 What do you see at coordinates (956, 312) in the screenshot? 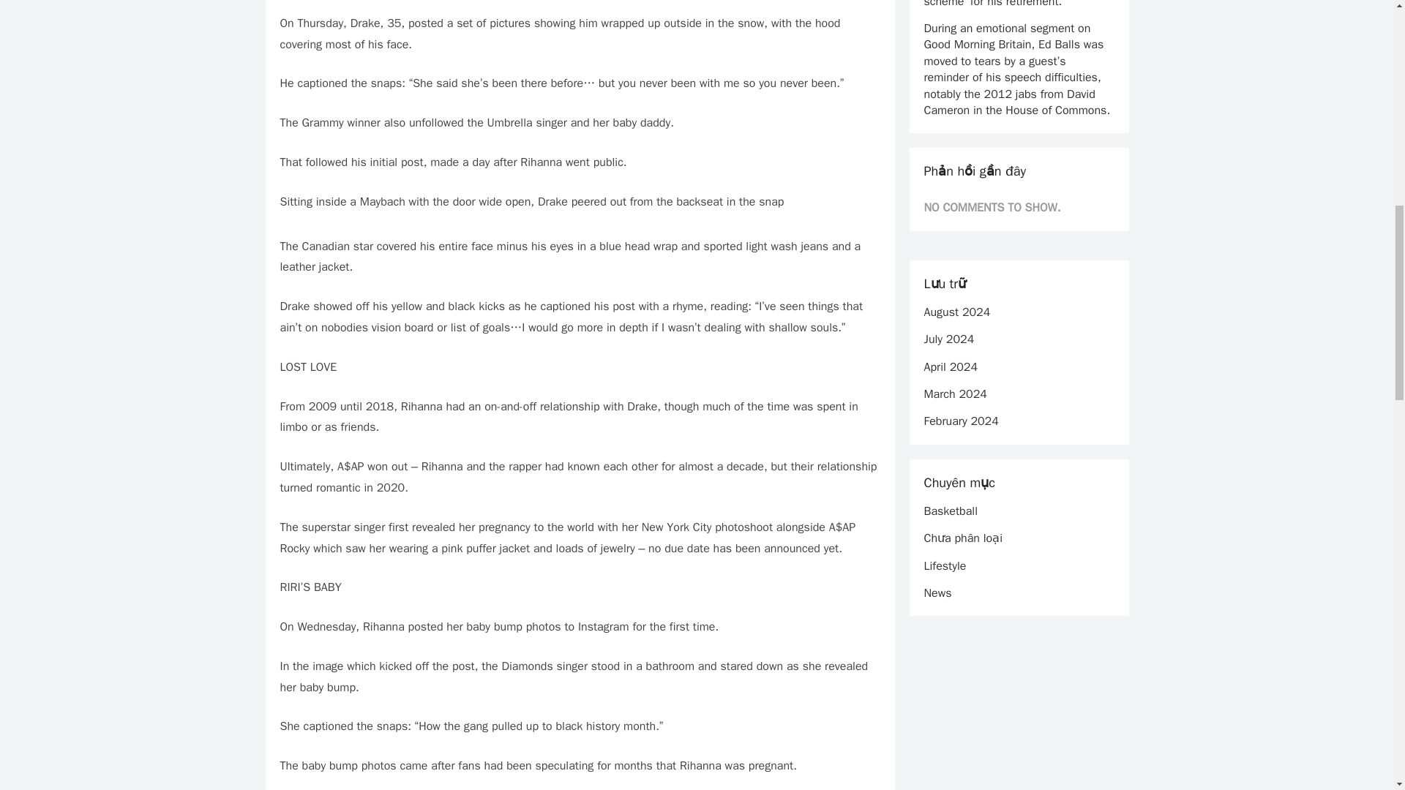
I see `August 2024` at bounding box center [956, 312].